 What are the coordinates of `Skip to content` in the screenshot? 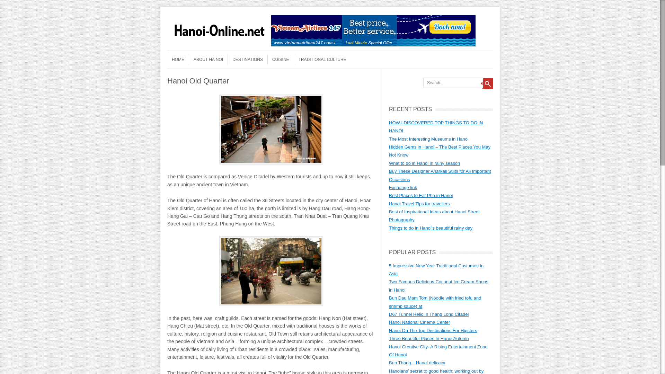 It's located at (181, 53).